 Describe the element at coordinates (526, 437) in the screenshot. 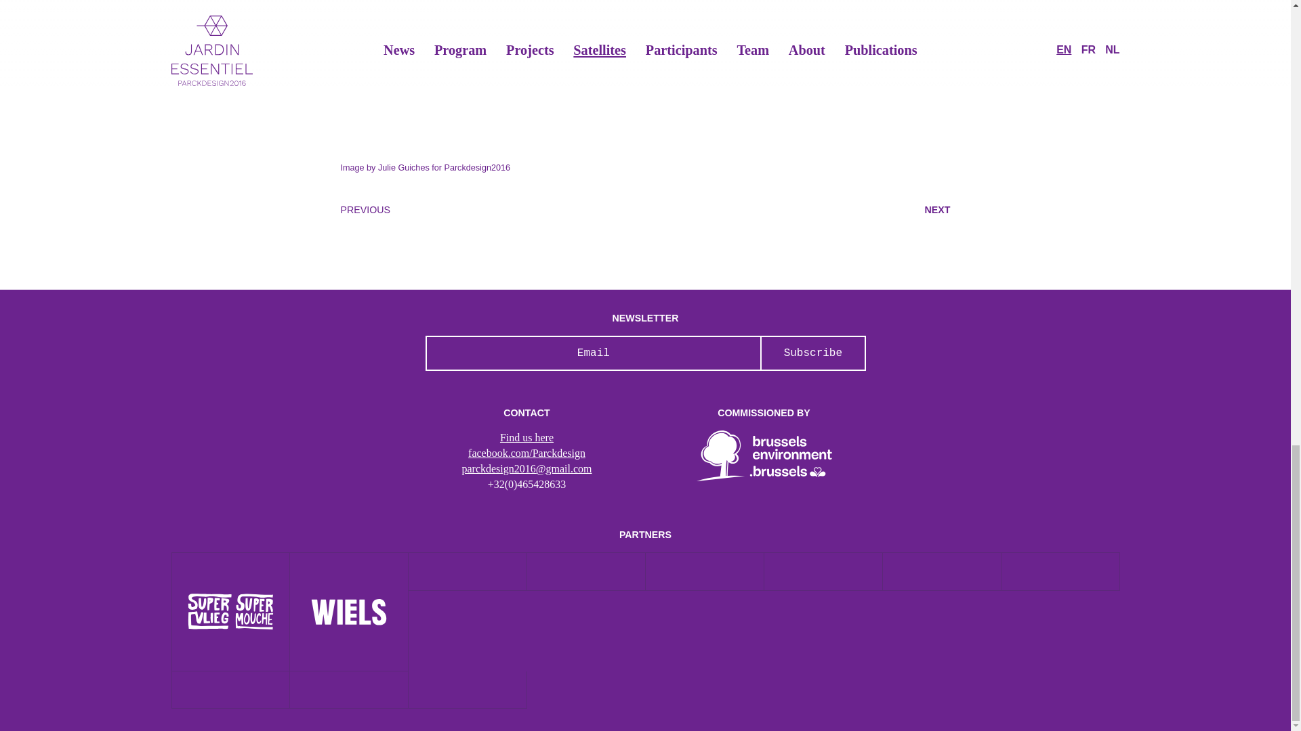

I see `Find us here` at that location.